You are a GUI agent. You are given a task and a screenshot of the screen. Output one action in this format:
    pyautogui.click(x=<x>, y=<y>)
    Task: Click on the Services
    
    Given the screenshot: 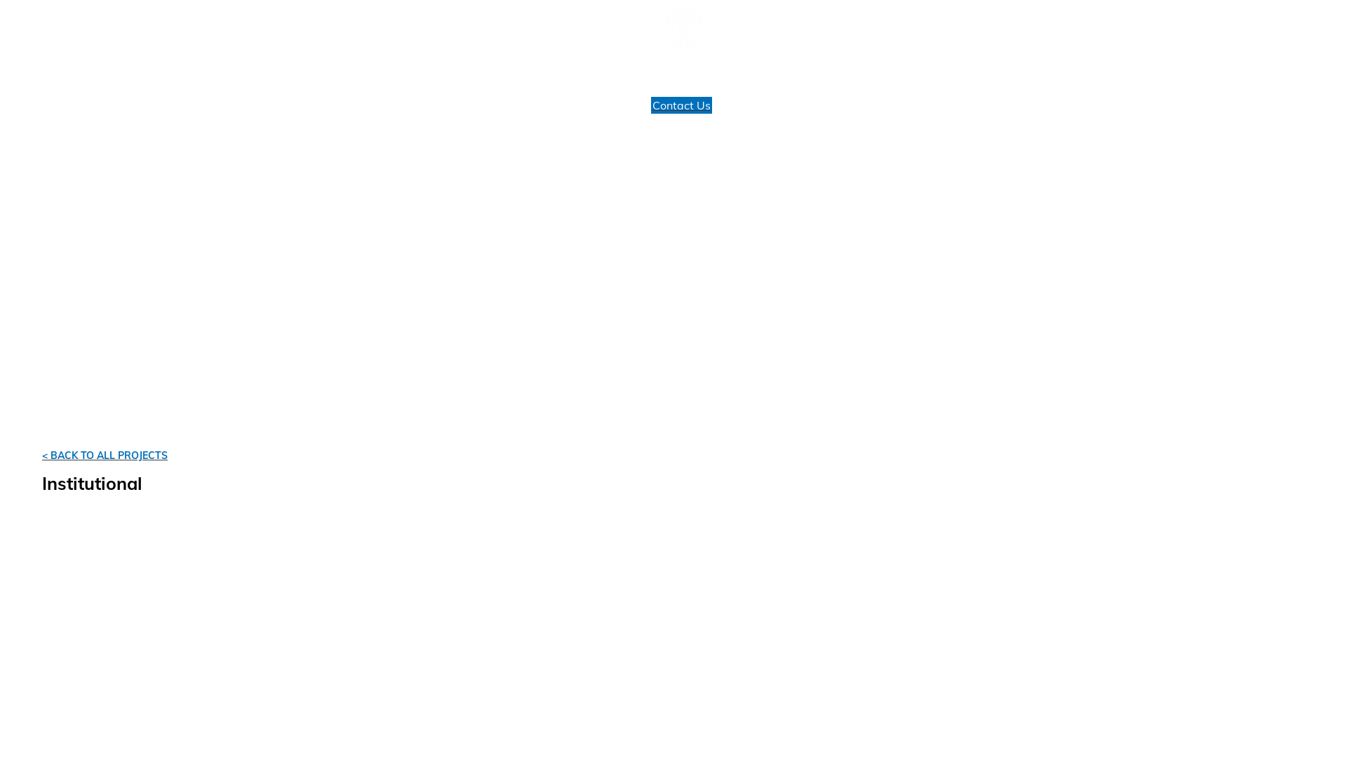 What is the action you would take?
    pyautogui.click(x=59, y=81)
    